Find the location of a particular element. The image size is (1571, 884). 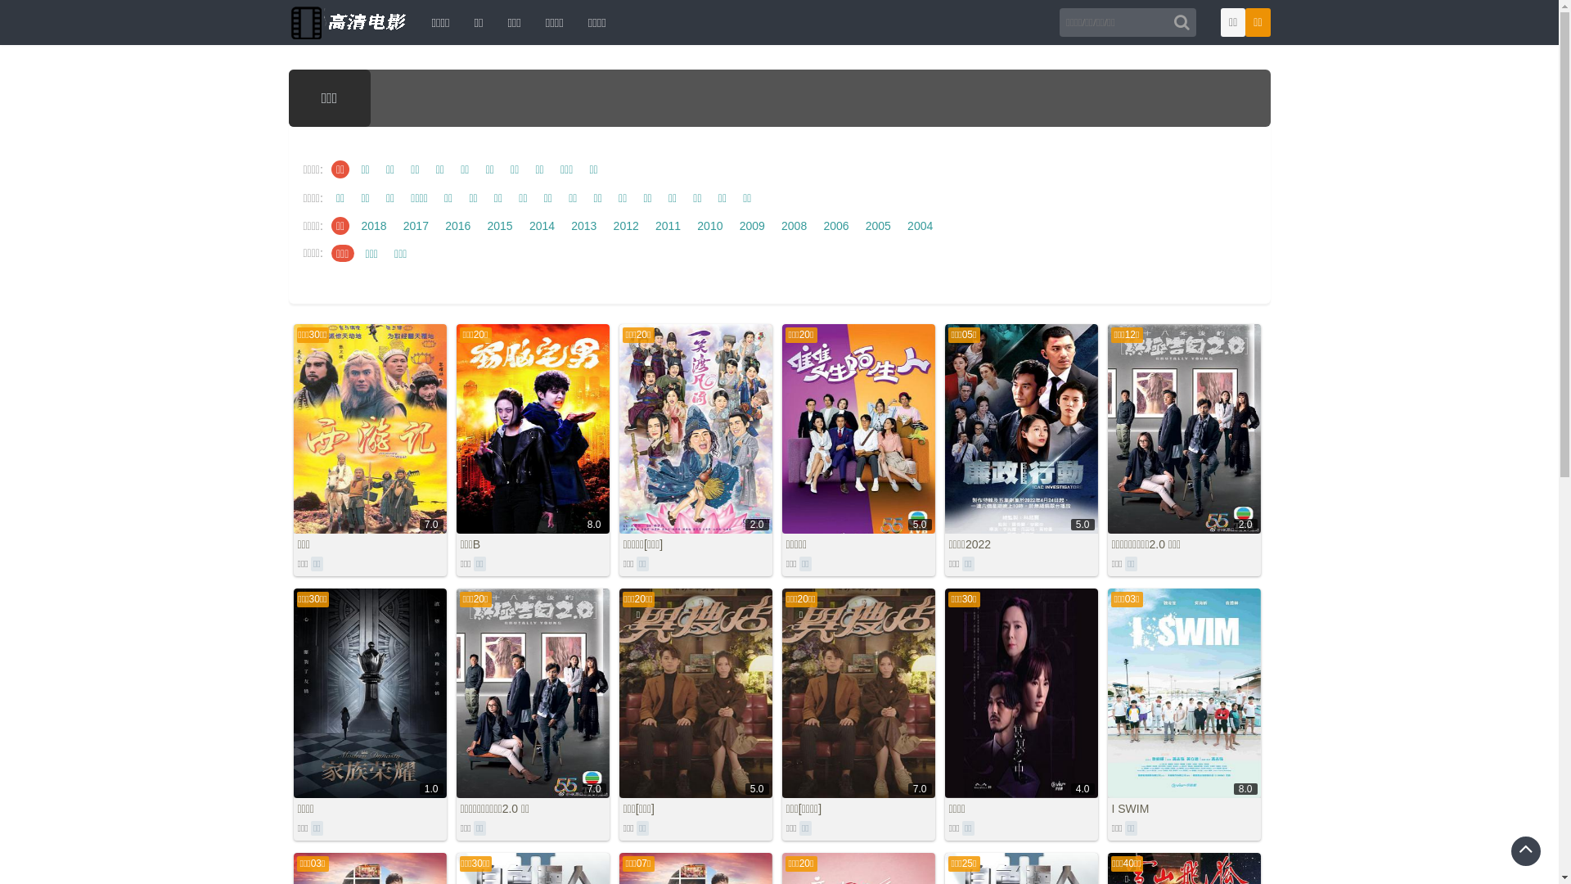

2017 is located at coordinates (416, 226).